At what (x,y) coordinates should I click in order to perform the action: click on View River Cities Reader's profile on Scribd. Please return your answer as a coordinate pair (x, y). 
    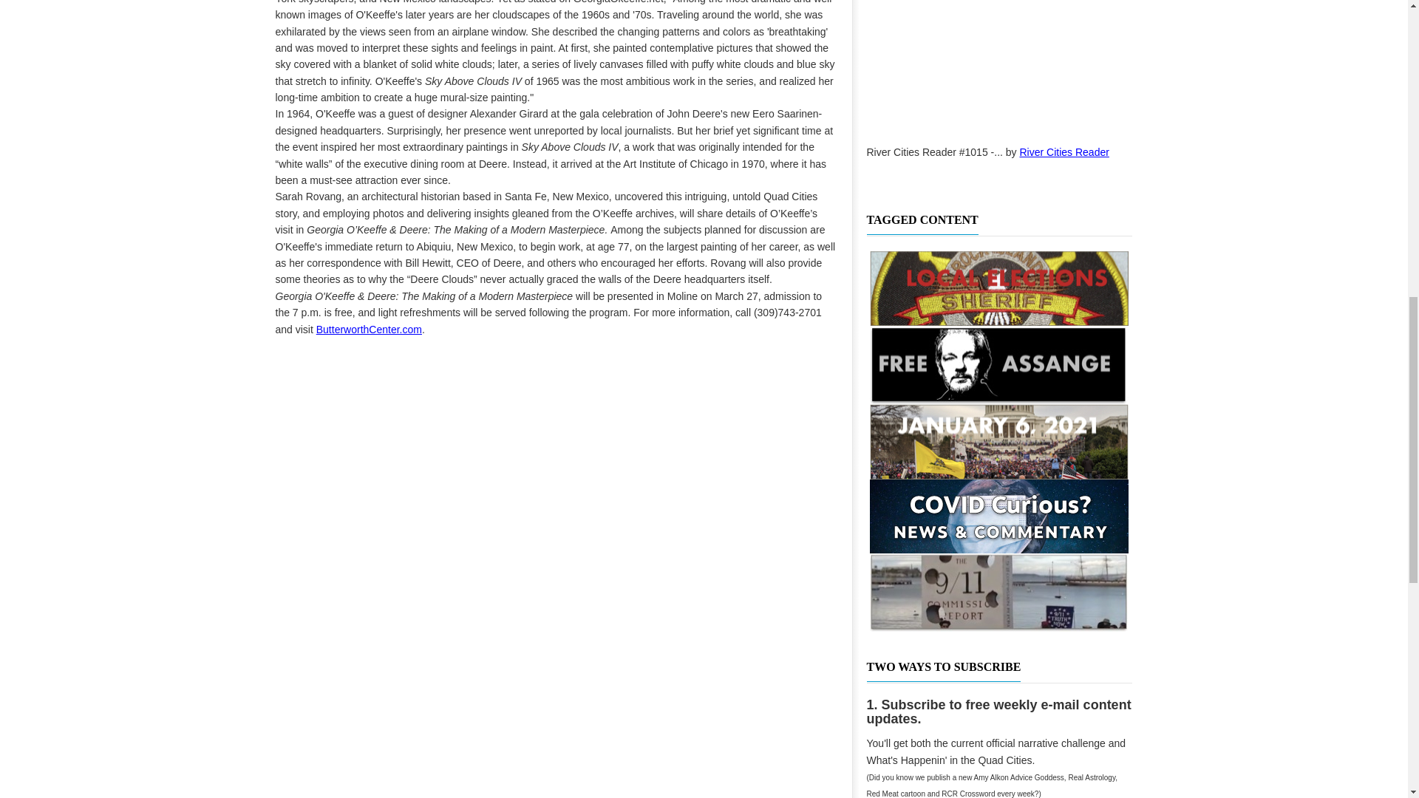
    Looking at the image, I should click on (1064, 151).